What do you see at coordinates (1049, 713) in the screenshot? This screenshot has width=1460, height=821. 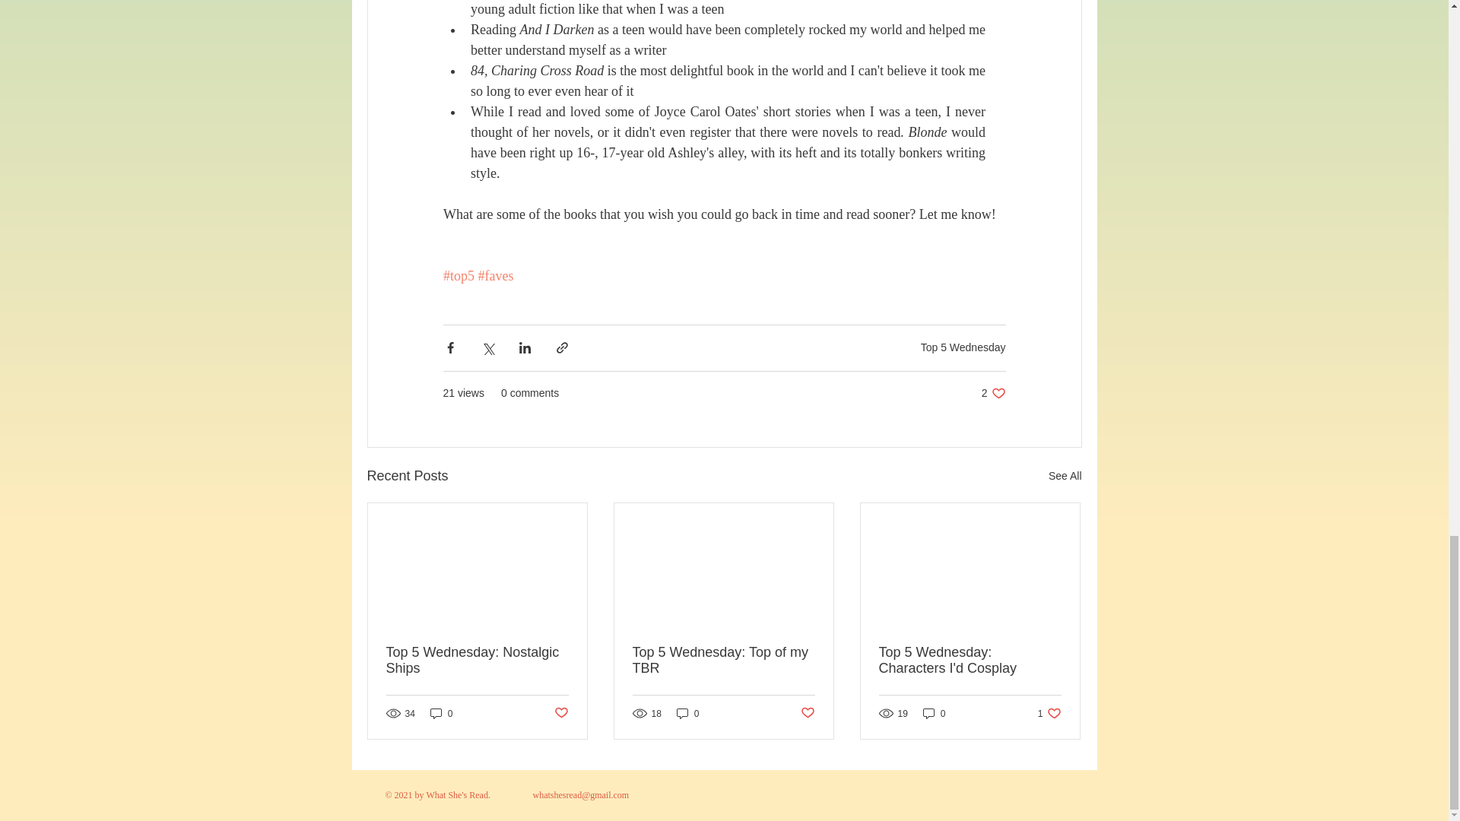 I see `0` at bounding box center [1049, 713].